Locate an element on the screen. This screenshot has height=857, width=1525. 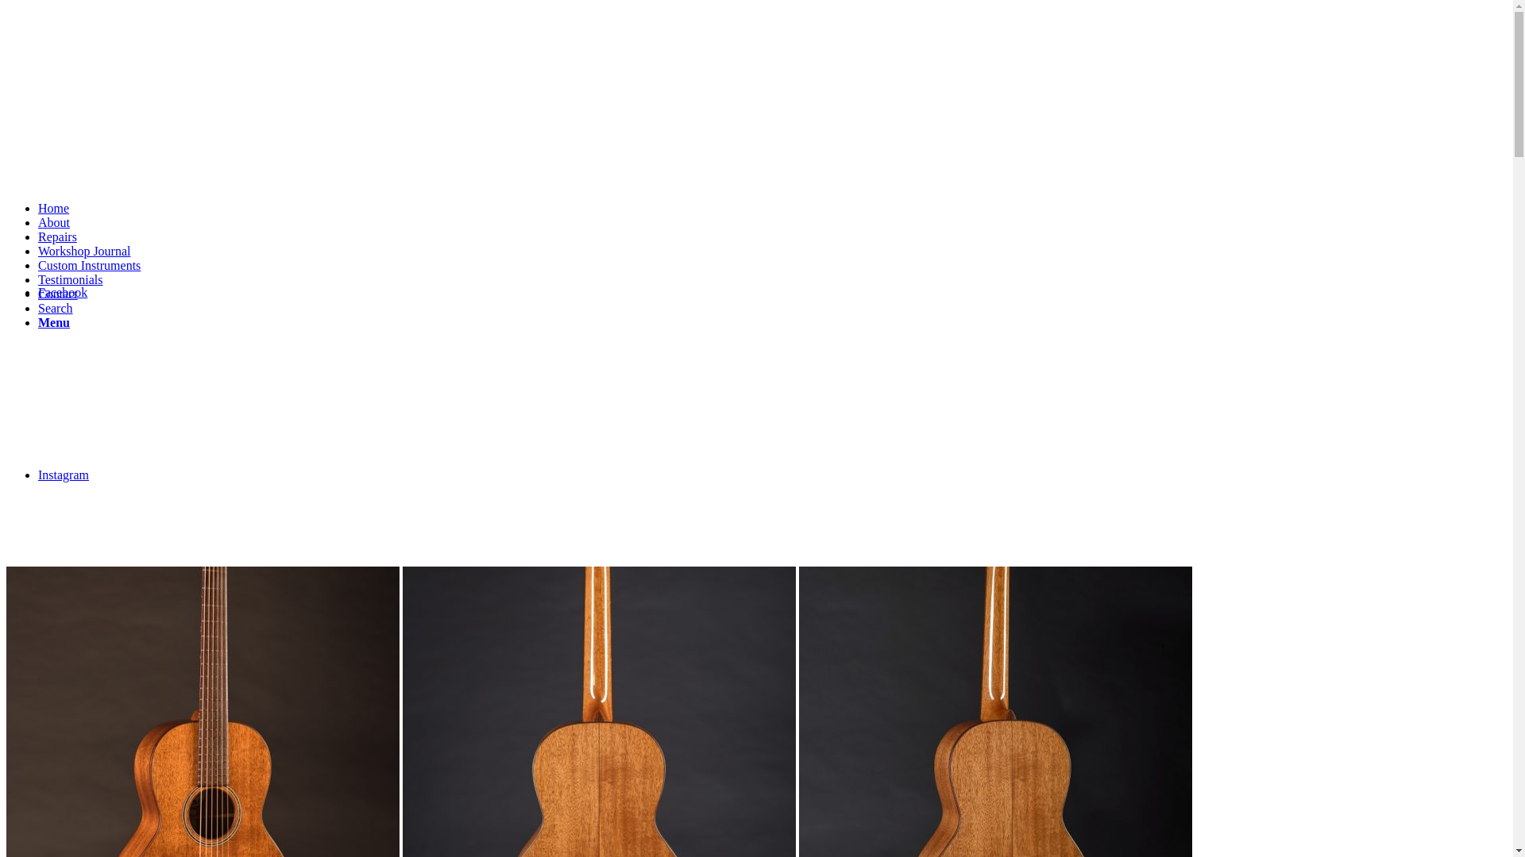
Facebook is located at coordinates (63, 292).